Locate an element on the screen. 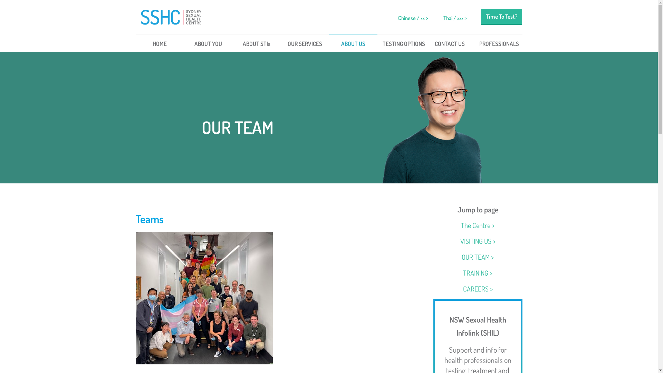  PROFESSIONALS is located at coordinates (498, 43).